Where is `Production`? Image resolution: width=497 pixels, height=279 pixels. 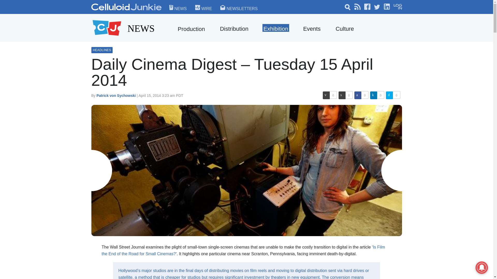 Production is located at coordinates (191, 29).